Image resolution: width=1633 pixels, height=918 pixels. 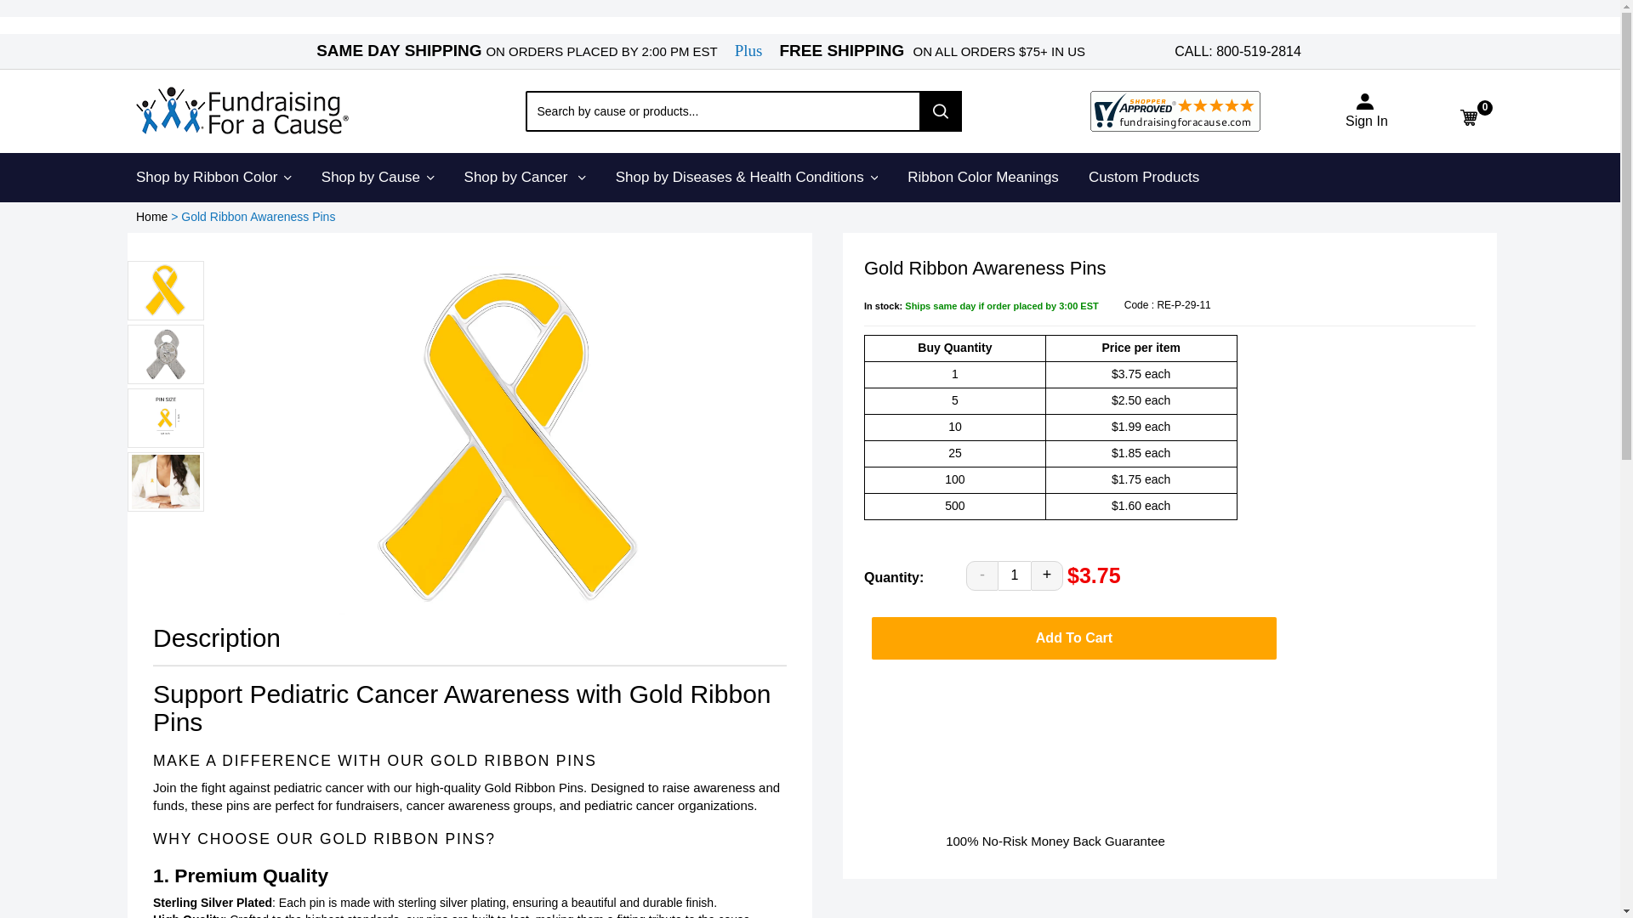 What do you see at coordinates (151, 217) in the screenshot?
I see `Home` at bounding box center [151, 217].